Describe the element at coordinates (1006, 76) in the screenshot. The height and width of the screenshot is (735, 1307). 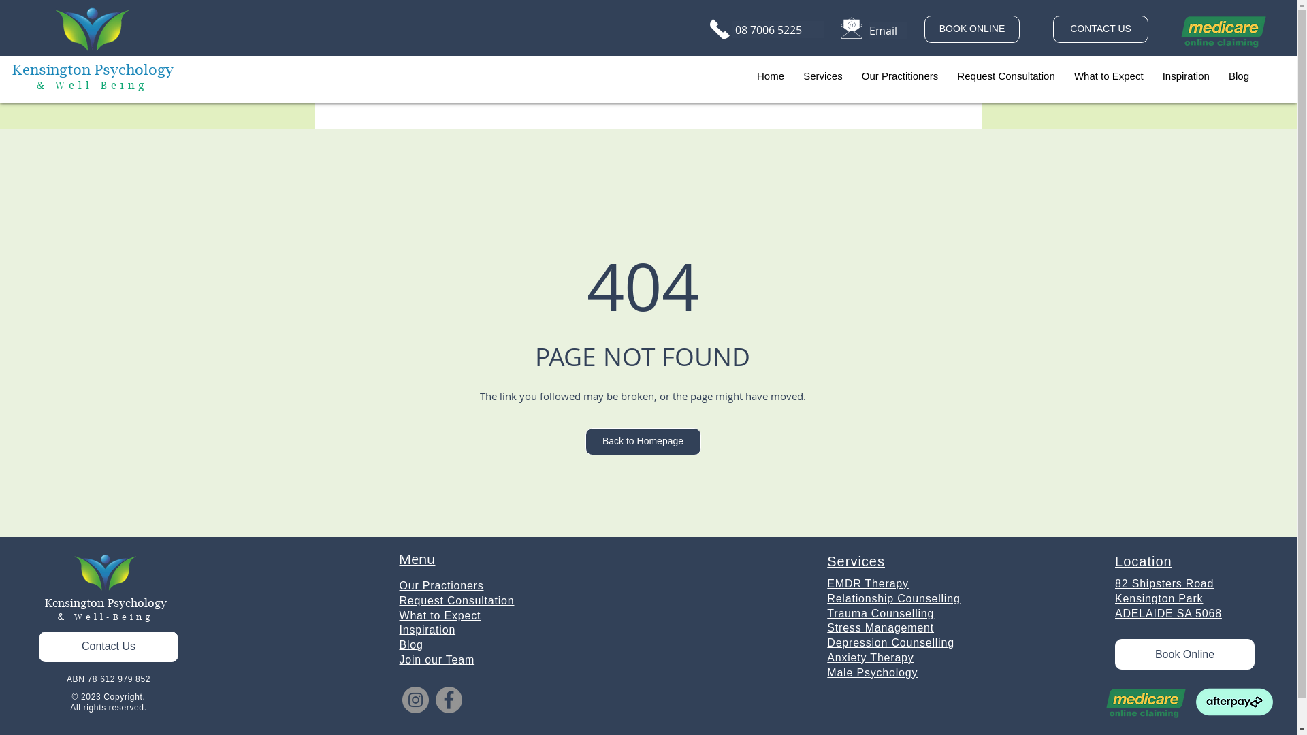
I see `Request Consultation` at that location.